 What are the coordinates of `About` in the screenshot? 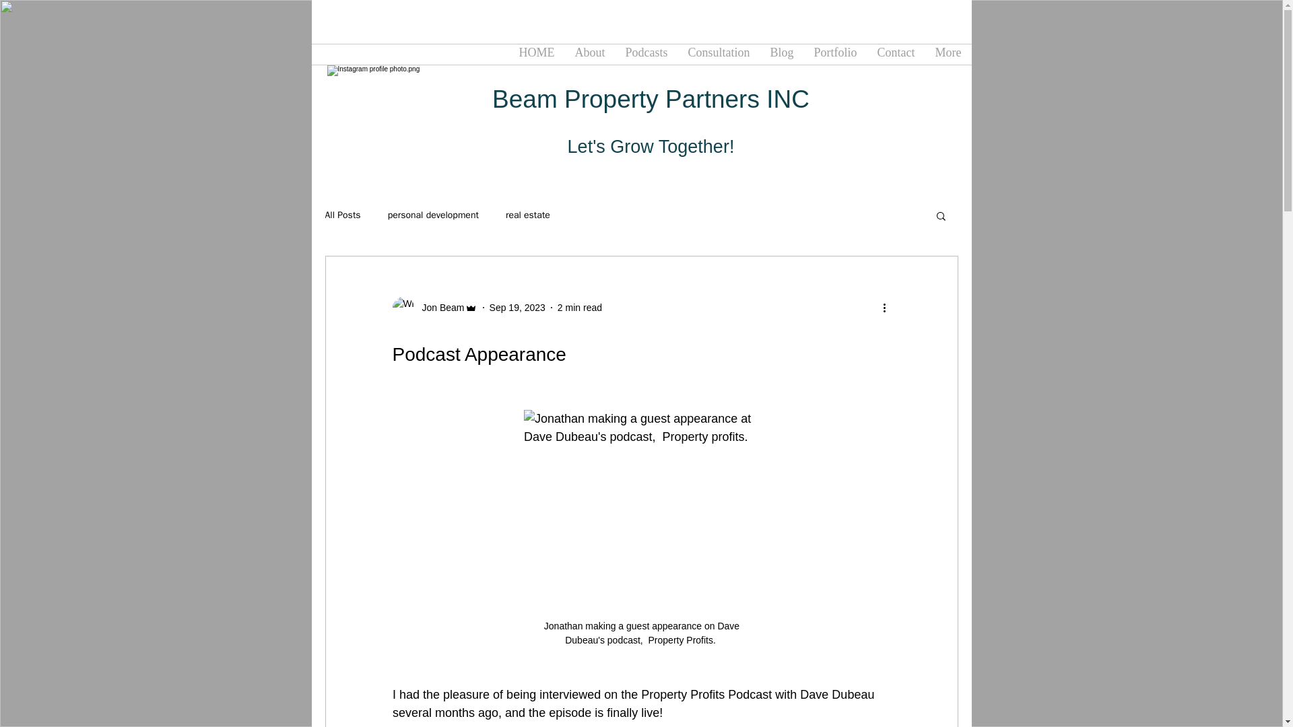 It's located at (589, 54).